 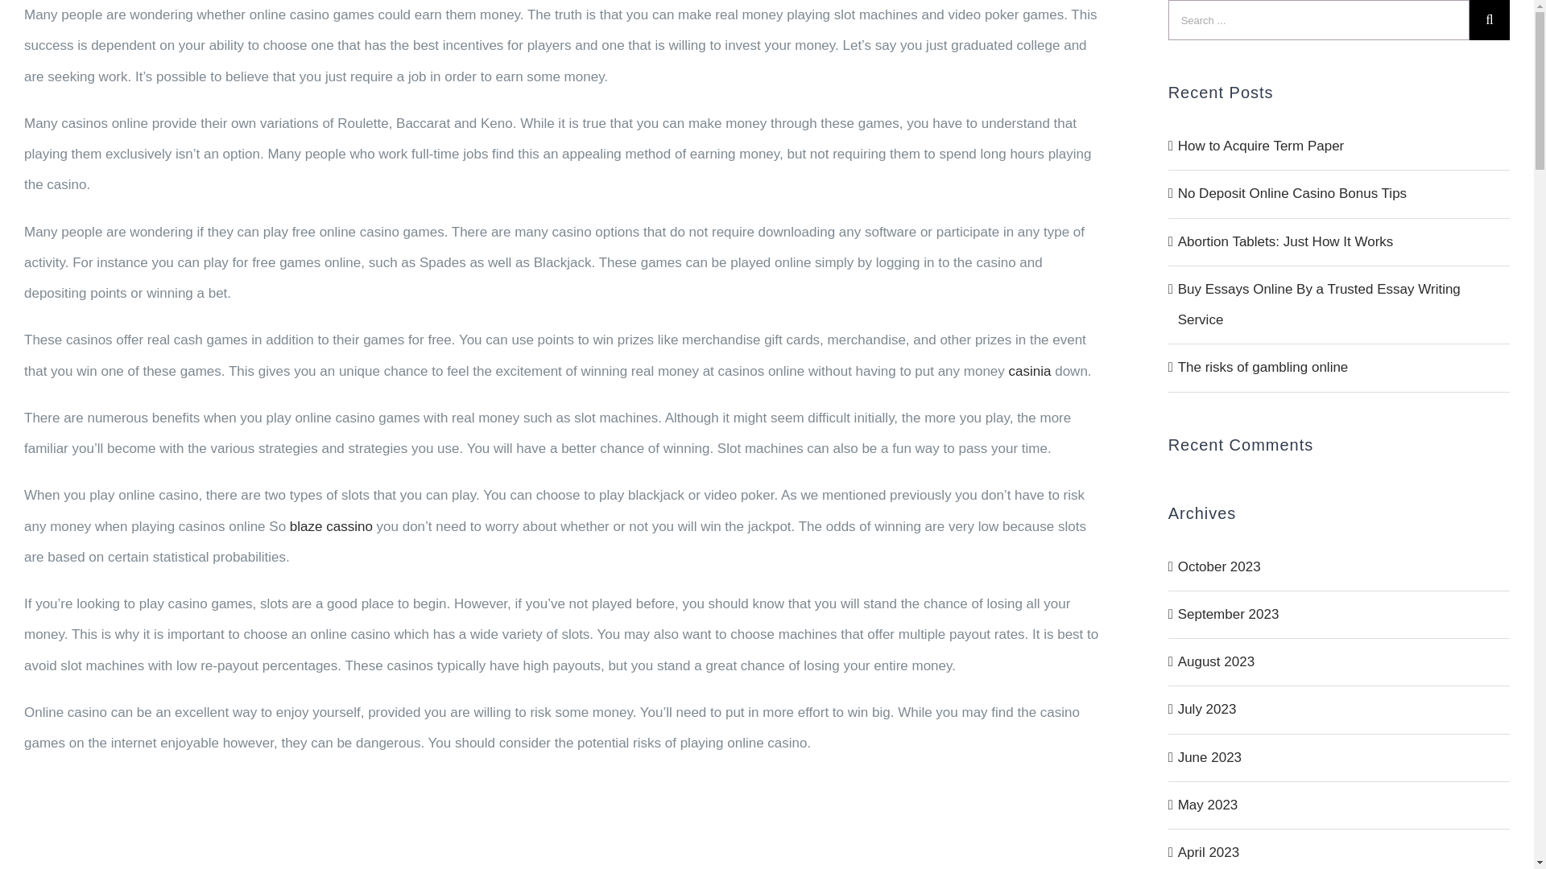 I want to click on No Deposit Online Casino Bonus Tips, so click(x=1292, y=193).